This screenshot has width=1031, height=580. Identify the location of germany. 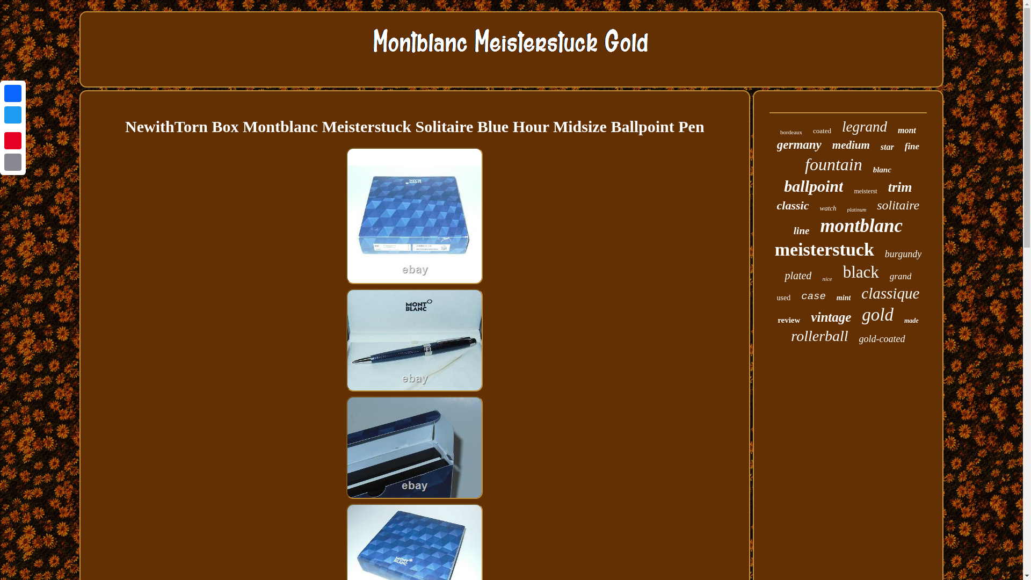
(799, 145).